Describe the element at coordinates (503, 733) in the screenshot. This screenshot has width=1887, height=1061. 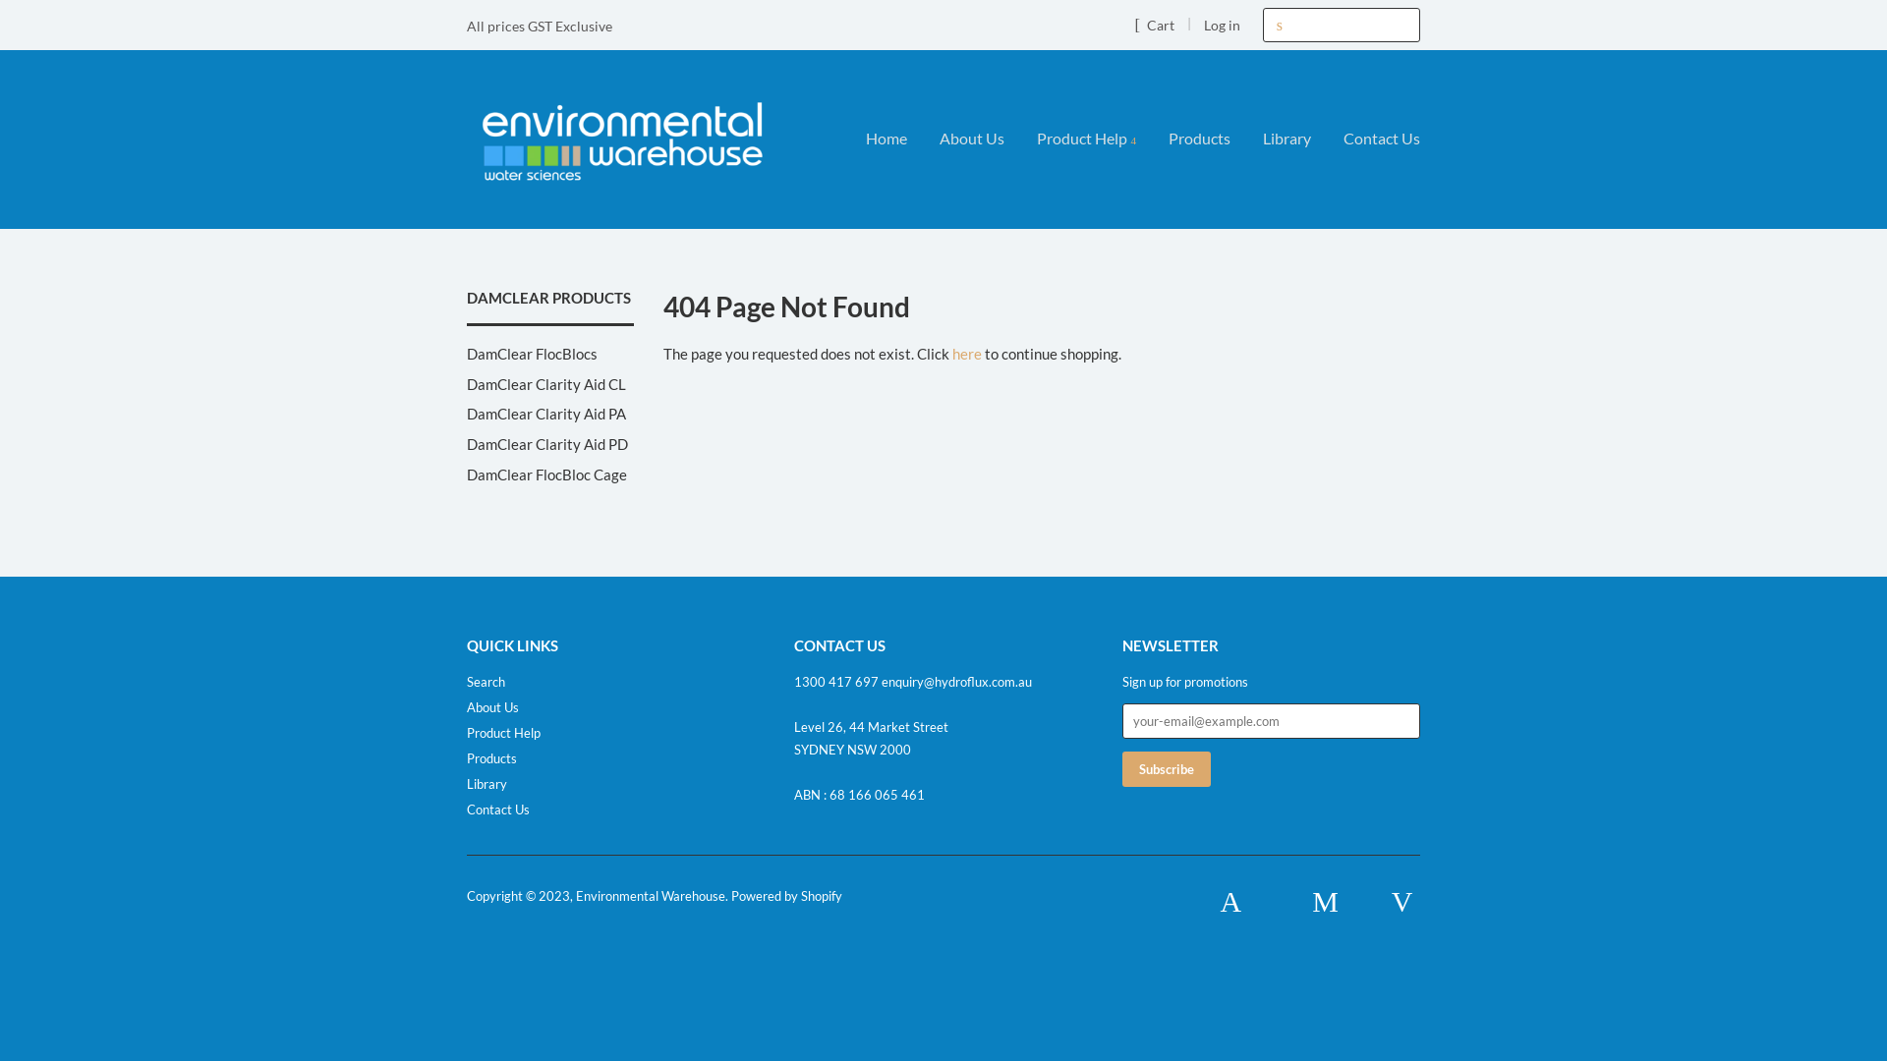
I see `Product Help` at that location.